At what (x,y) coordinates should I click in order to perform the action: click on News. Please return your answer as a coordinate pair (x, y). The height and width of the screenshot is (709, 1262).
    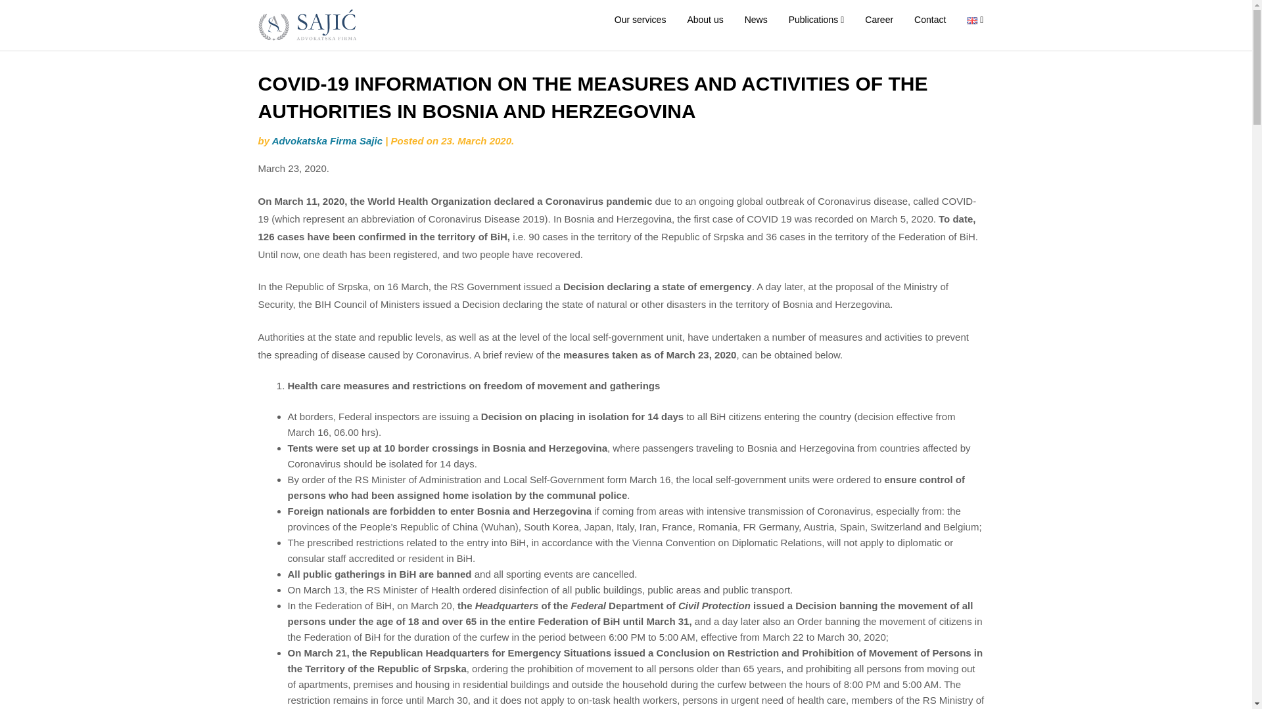
    Looking at the image, I should click on (756, 20).